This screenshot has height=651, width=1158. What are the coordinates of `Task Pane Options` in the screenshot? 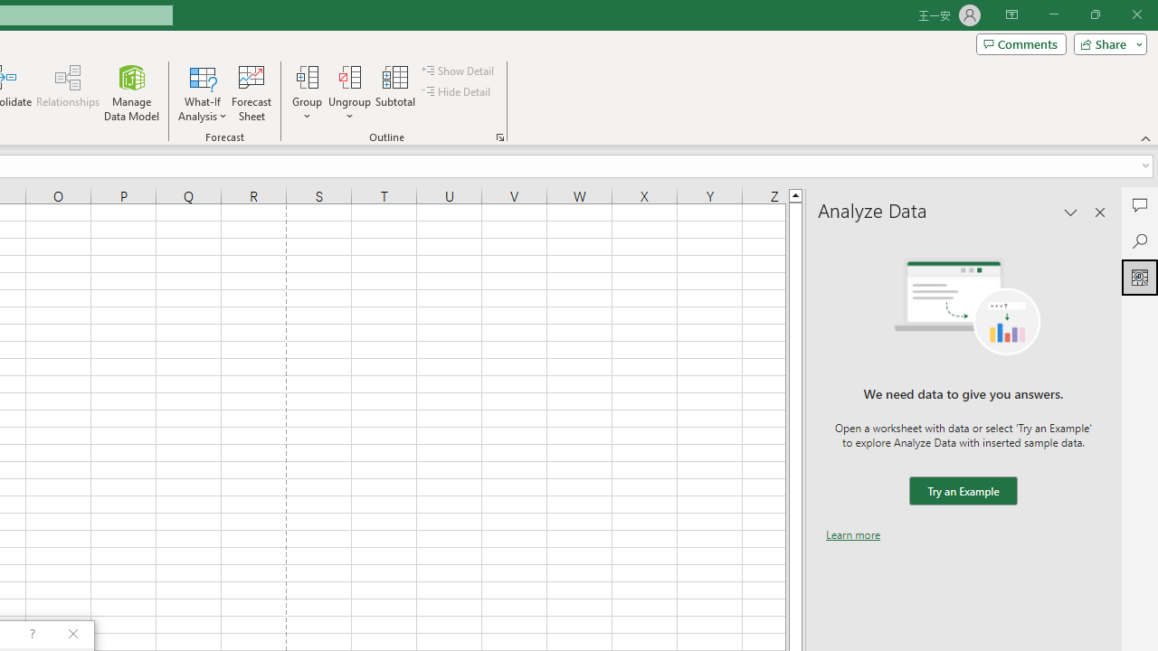 It's located at (1071, 212).